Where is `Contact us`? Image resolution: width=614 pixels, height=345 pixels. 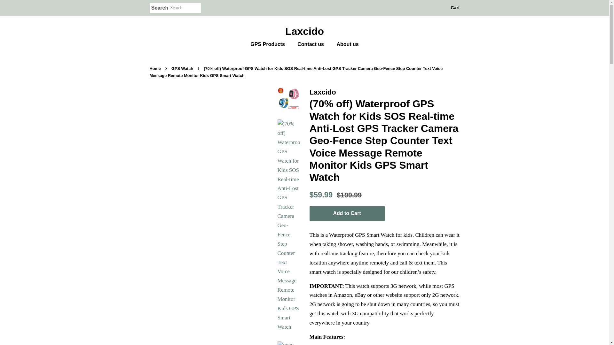 Contact us is located at coordinates (311, 44).